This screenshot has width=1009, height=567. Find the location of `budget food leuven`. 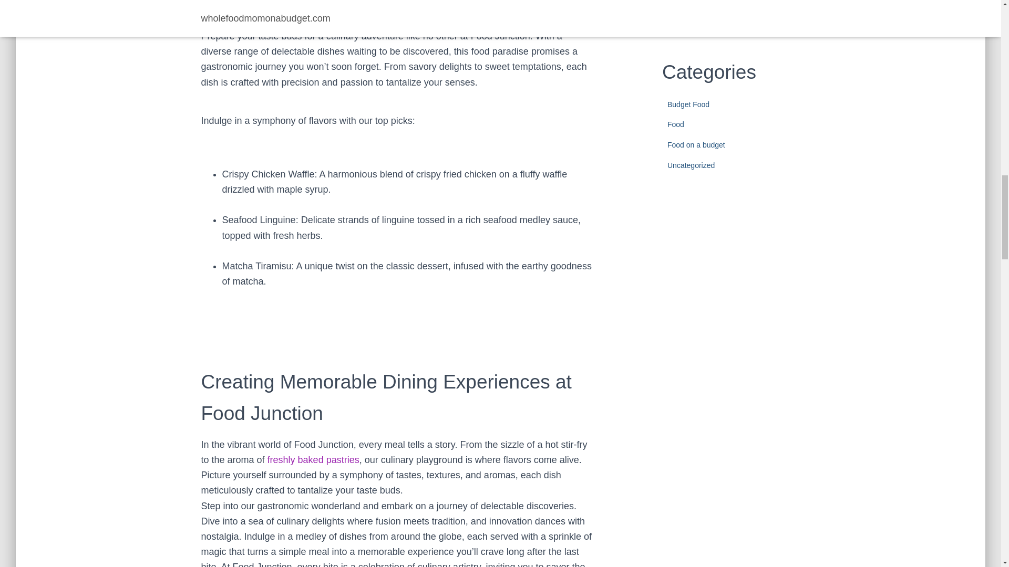

budget food leuven is located at coordinates (313, 460).